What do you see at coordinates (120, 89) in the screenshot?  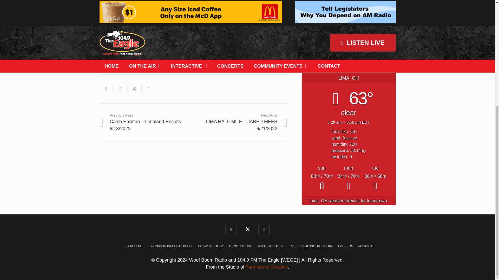 I see `Share this` at bounding box center [120, 89].